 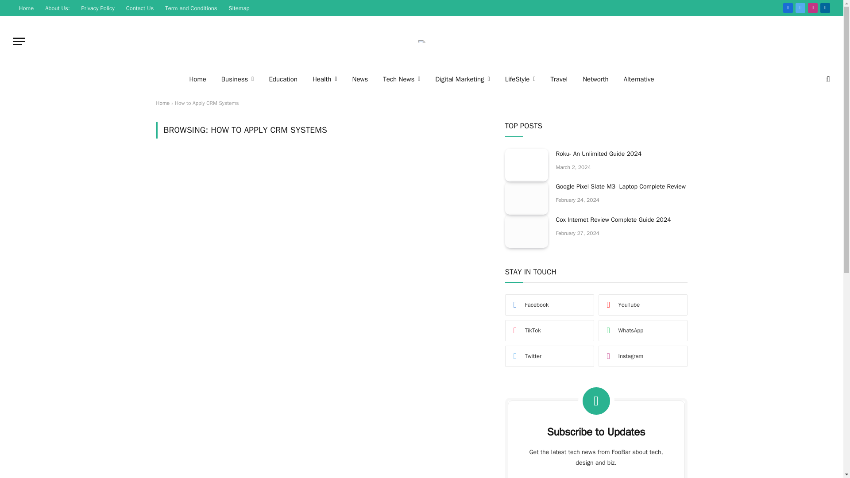 What do you see at coordinates (57, 8) in the screenshot?
I see `About Us:` at bounding box center [57, 8].